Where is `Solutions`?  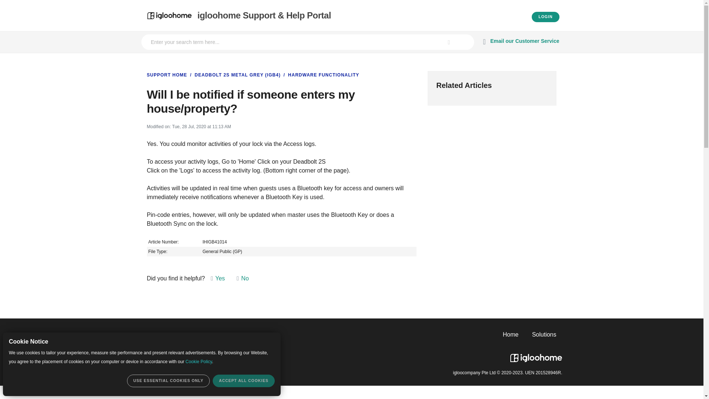 Solutions is located at coordinates (544, 335).